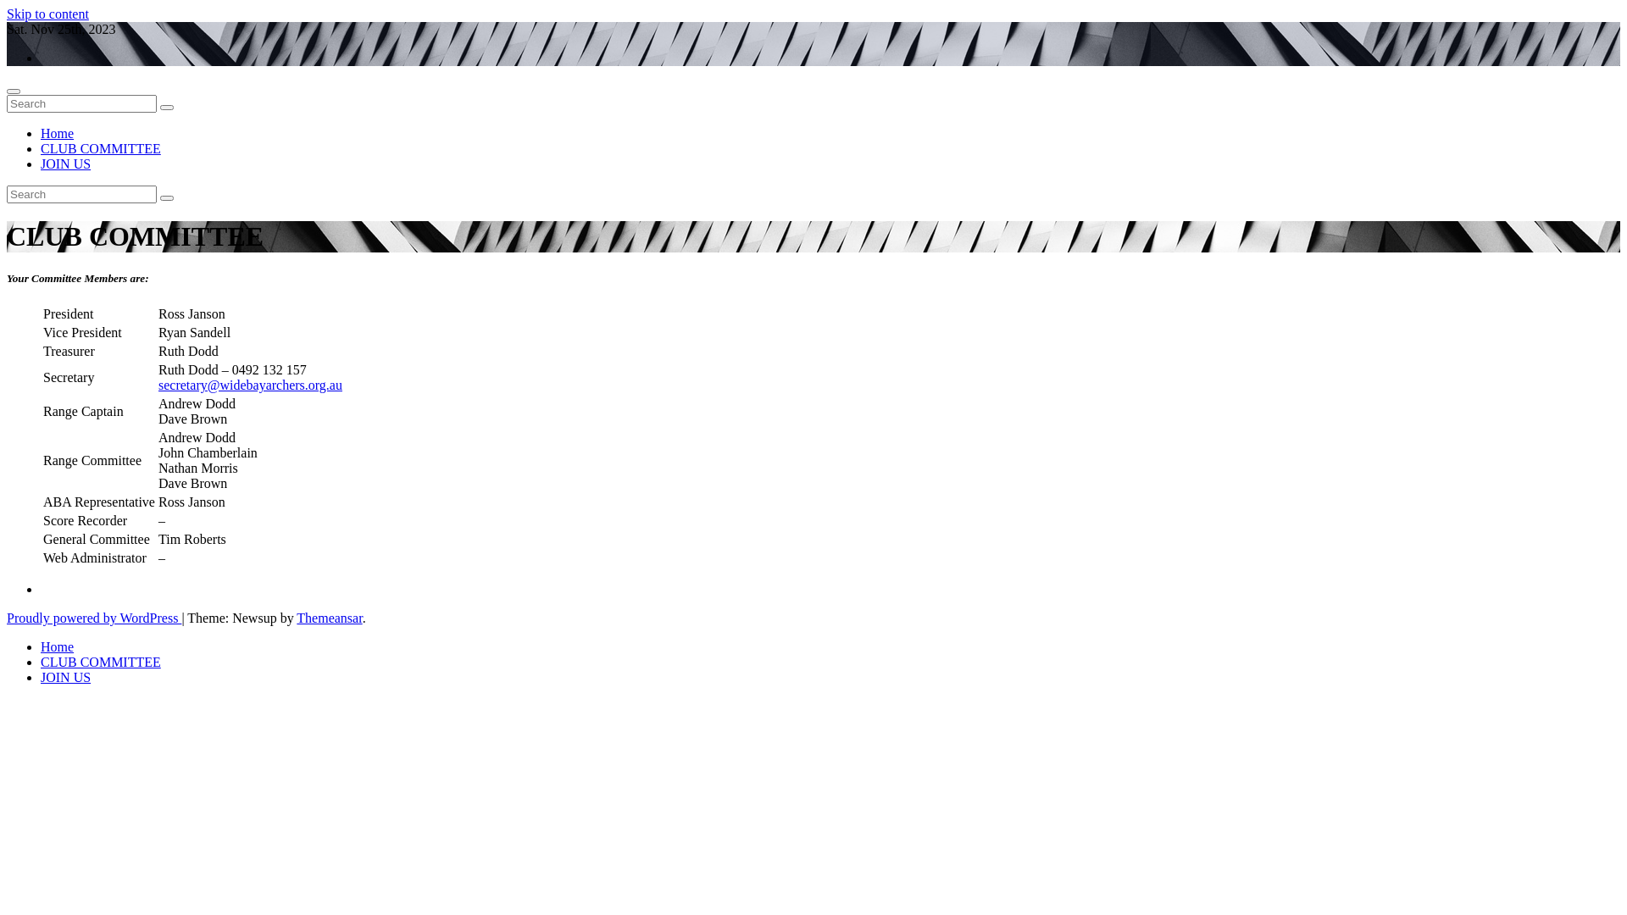 The width and height of the screenshot is (1627, 915). What do you see at coordinates (101, 663) in the screenshot?
I see `CLUB COMMITTEE` at bounding box center [101, 663].